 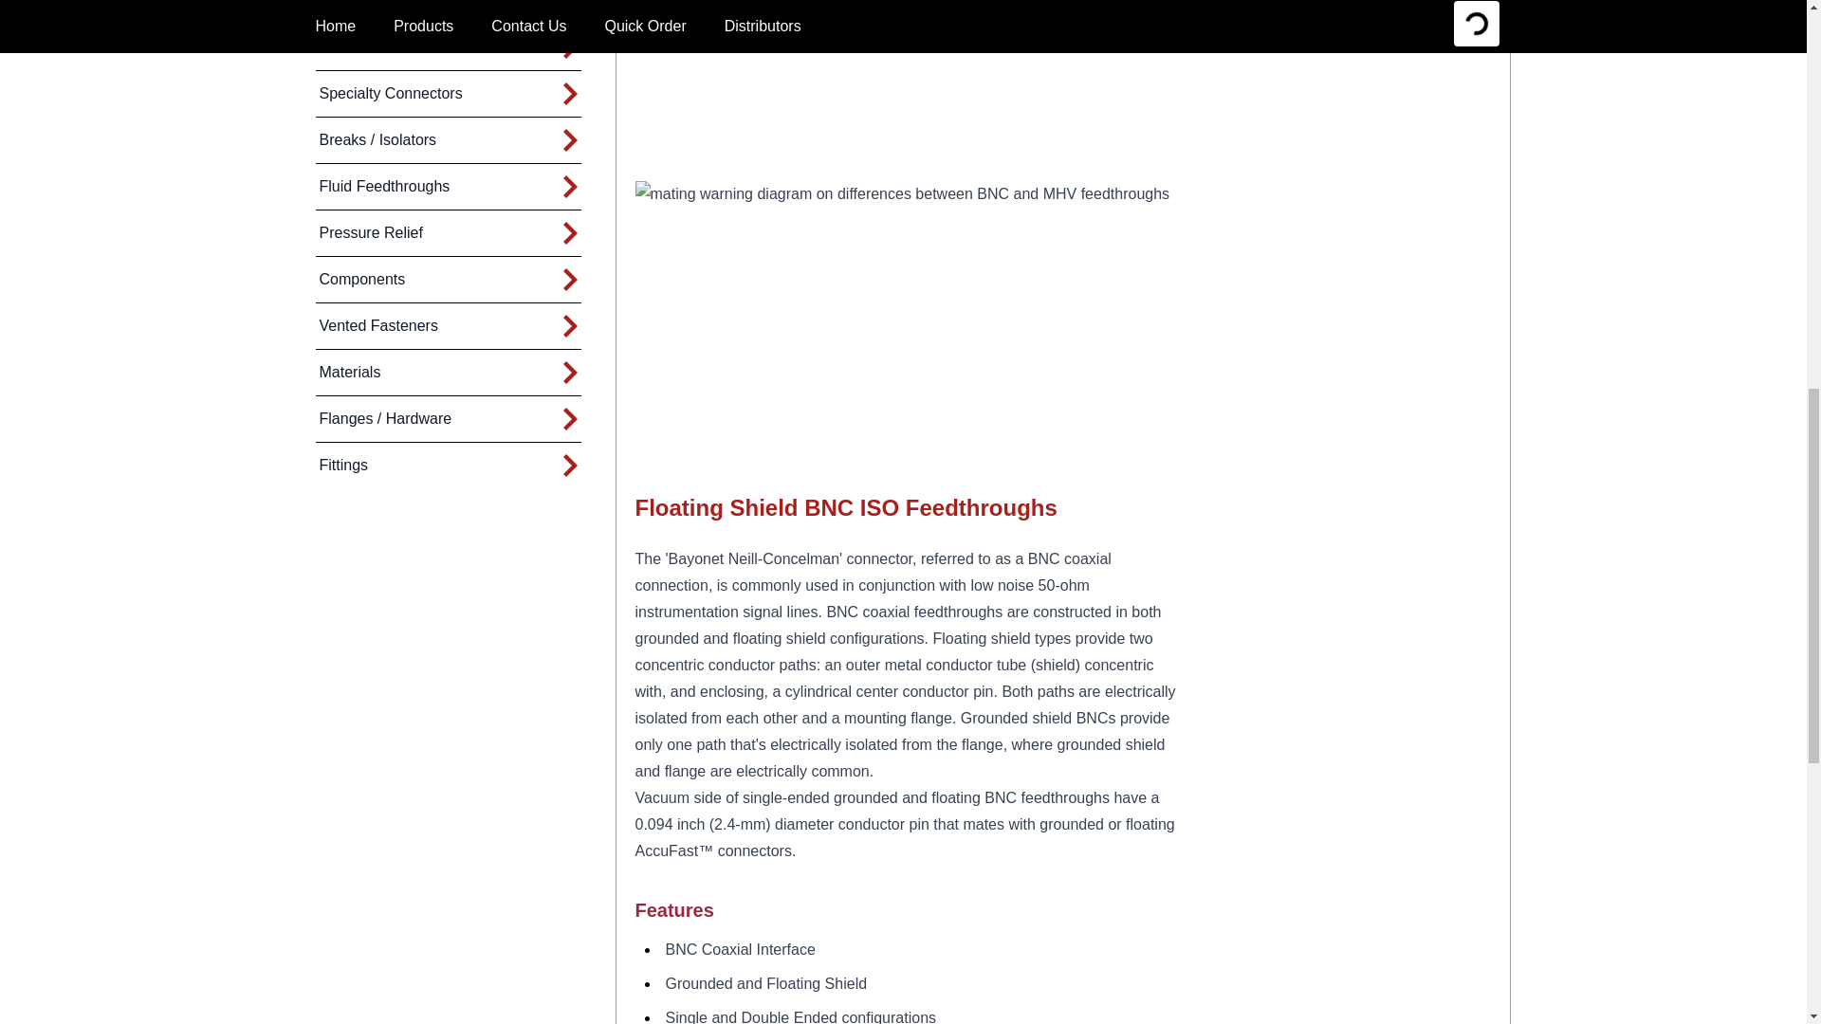 I want to click on expand sub-categories for Pressure Relief, so click(x=569, y=233).